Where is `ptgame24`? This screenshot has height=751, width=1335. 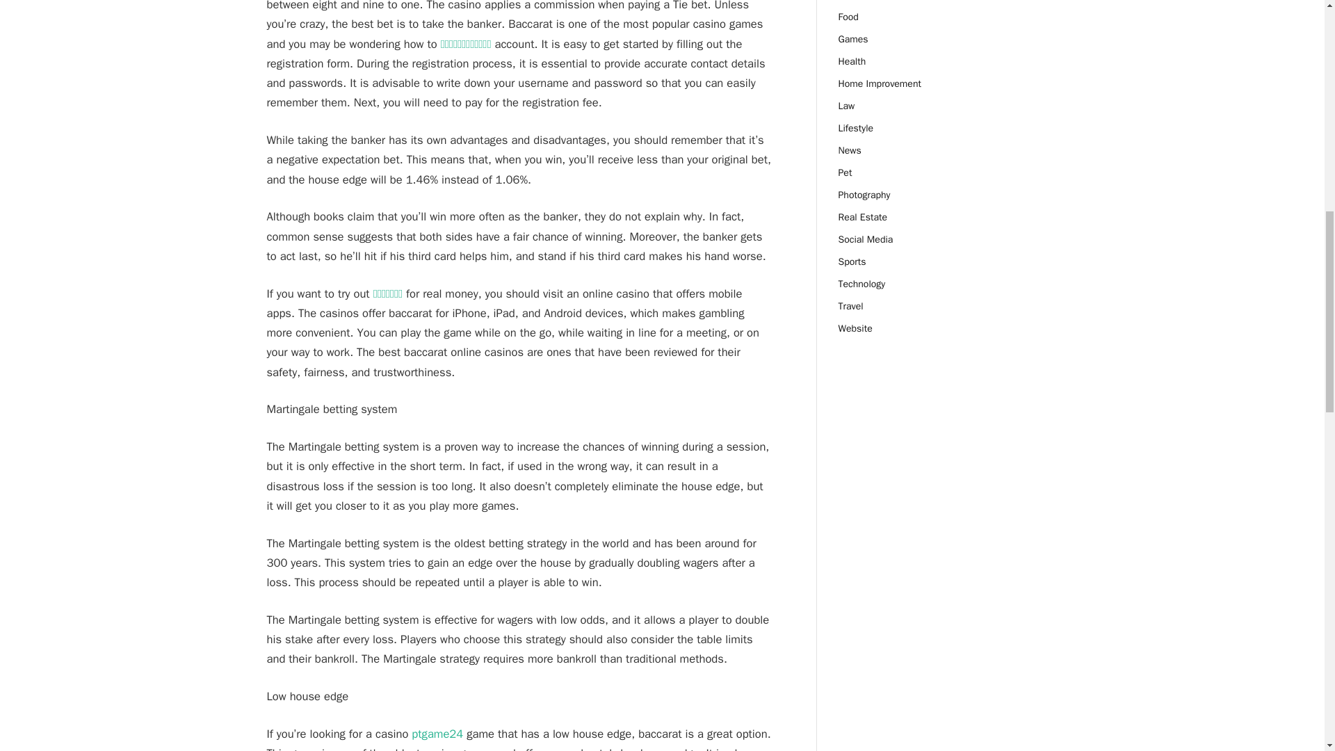
ptgame24 is located at coordinates (437, 734).